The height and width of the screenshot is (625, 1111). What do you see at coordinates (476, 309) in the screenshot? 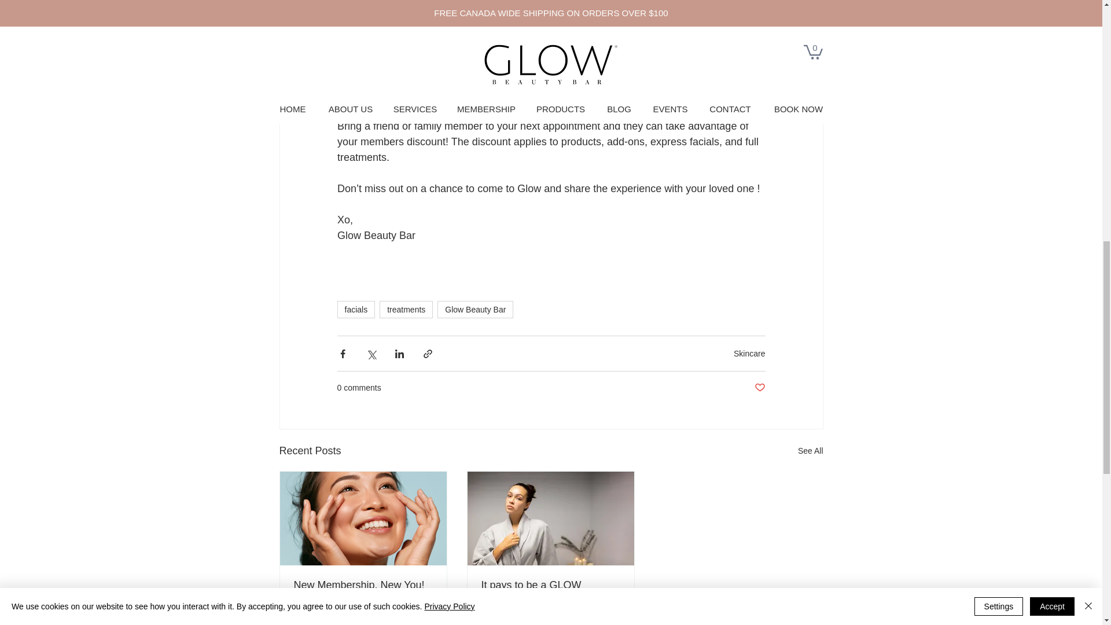
I see `Glow Beauty Bar` at bounding box center [476, 309].